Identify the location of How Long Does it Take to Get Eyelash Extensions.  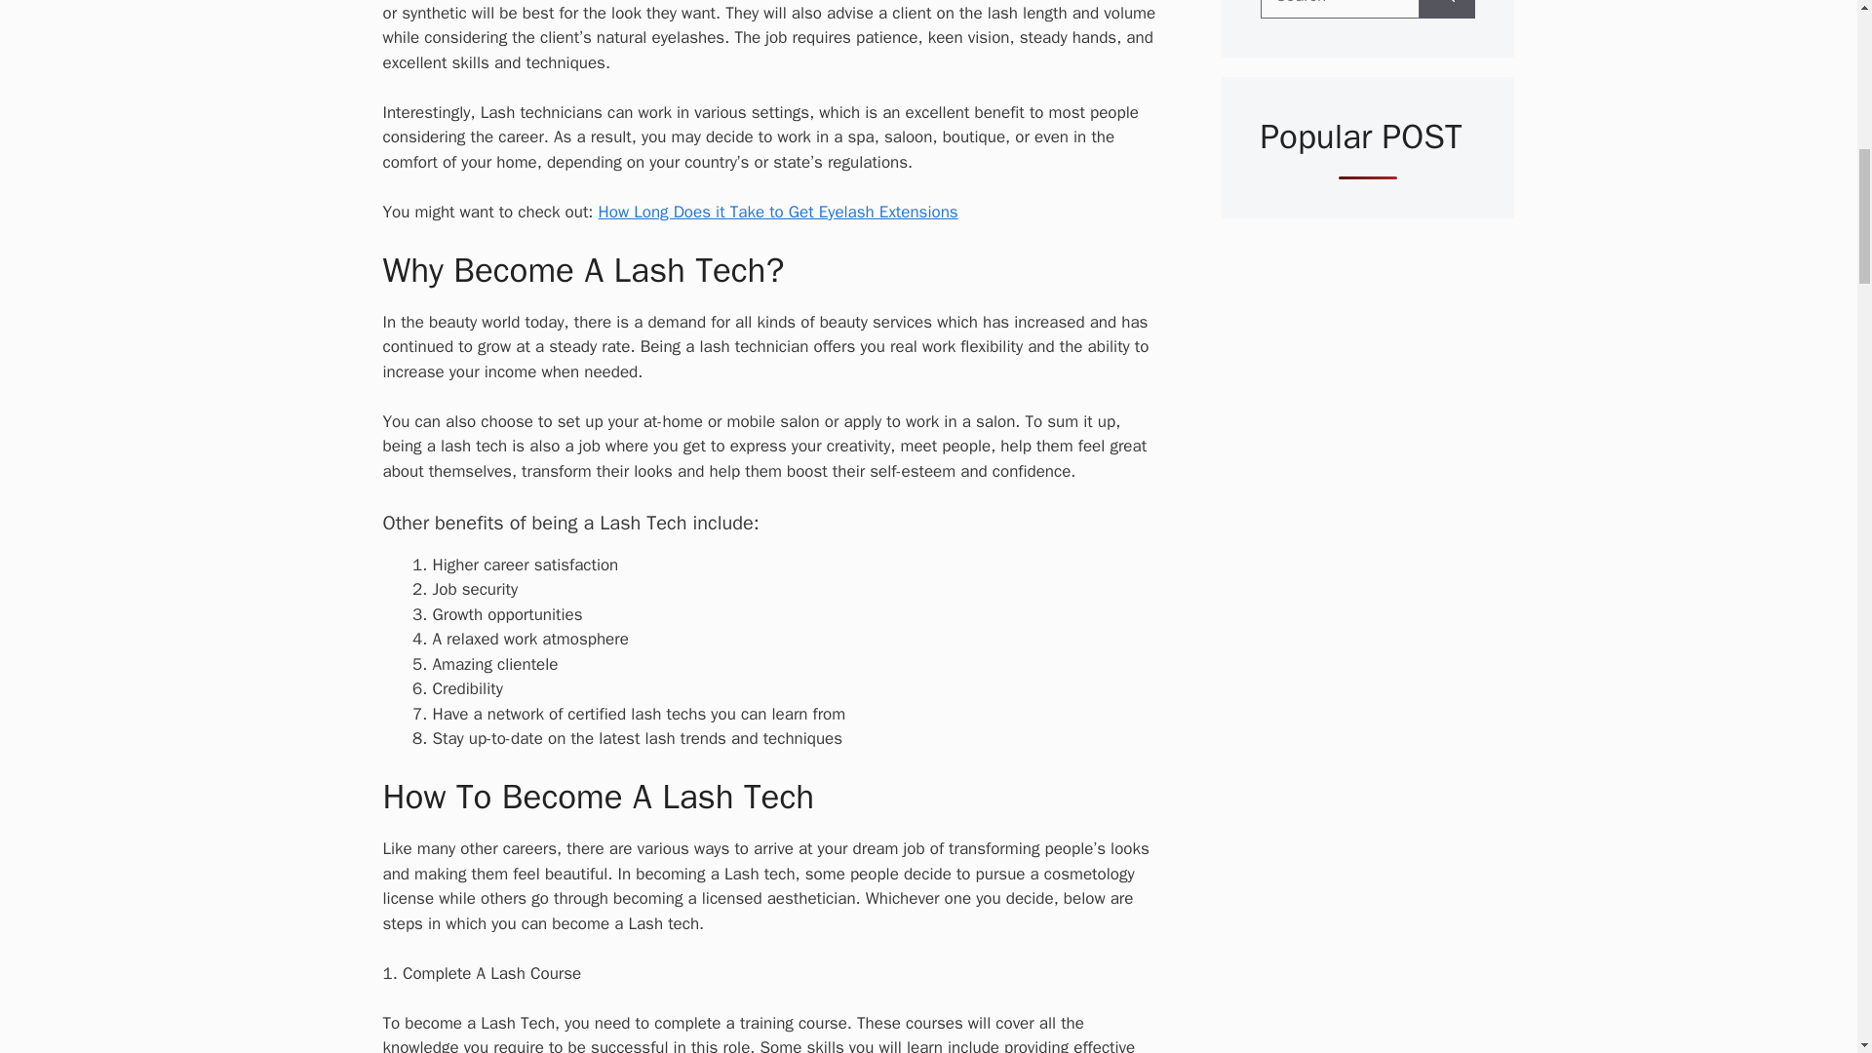
(778, 212).